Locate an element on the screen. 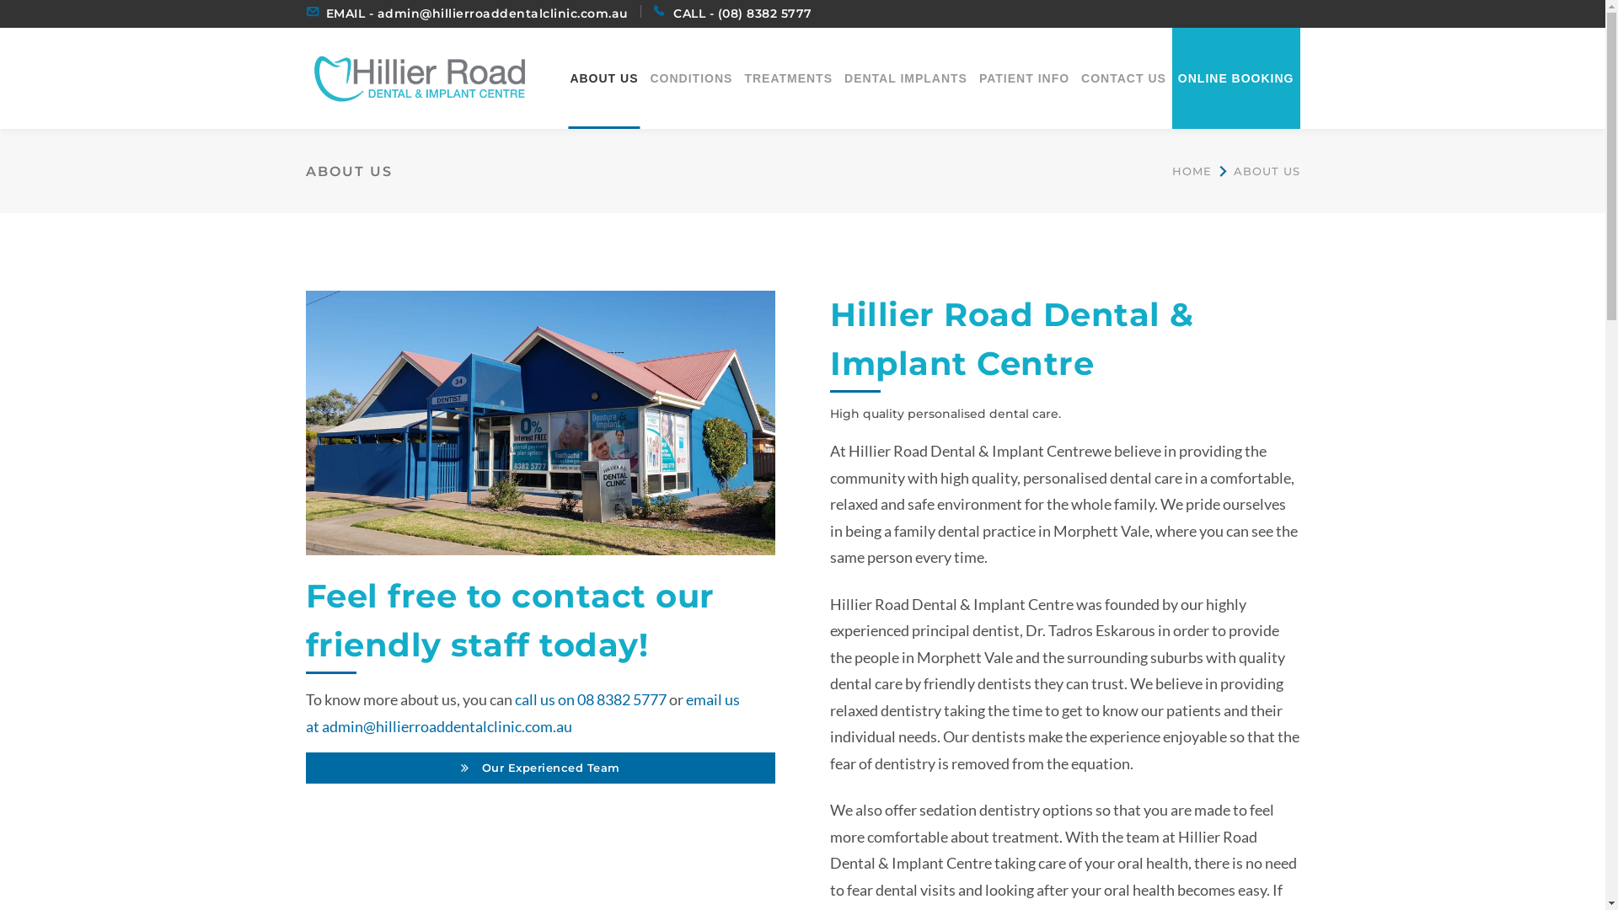 The image size is (1618, 910). EMAIL - admin@hillierroaddentalclinic.com.au is located at coordinates (477, 13).